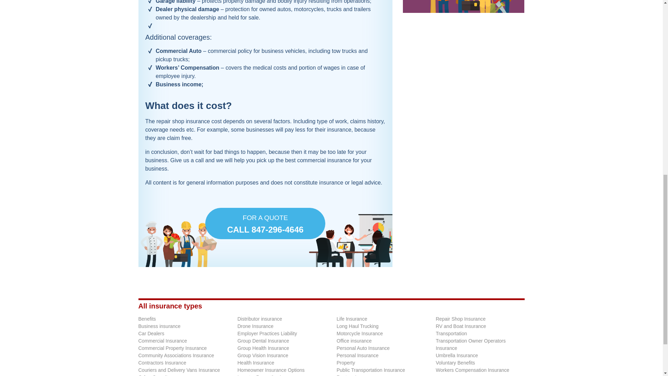 The image size is (668, 376). What do you see at coordinates (162, 362) in the screenshot?
I see `Contractors Insurance` at bounding box center [162, 362].